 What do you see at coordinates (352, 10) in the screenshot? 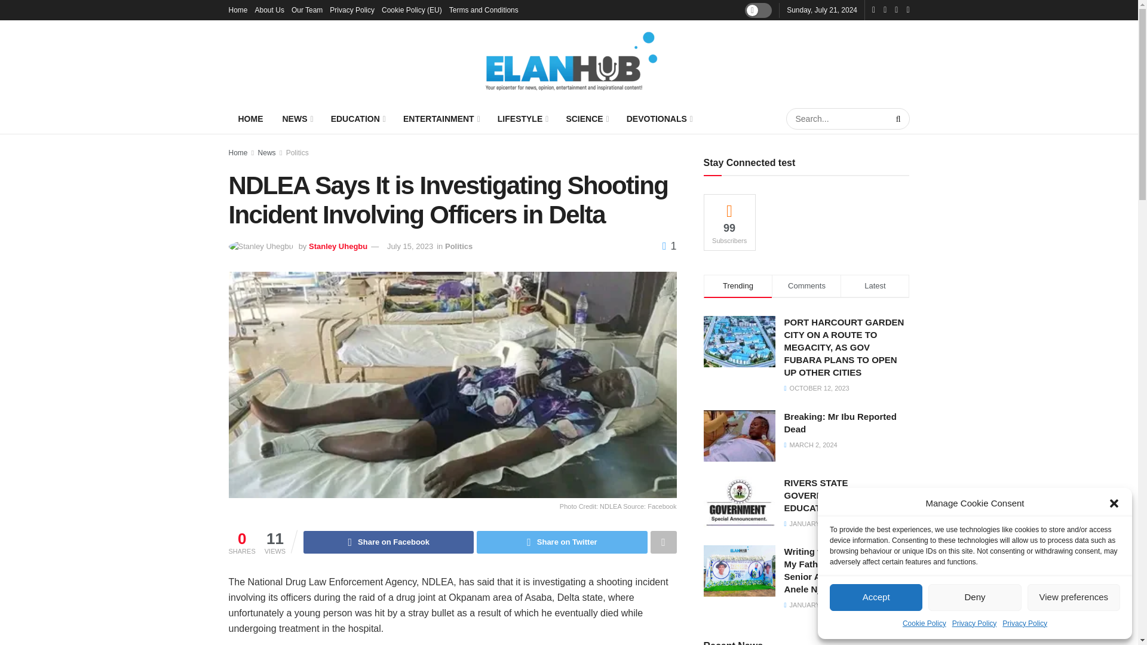
I see `Privacy Policy` at bounding box center [352, 10].